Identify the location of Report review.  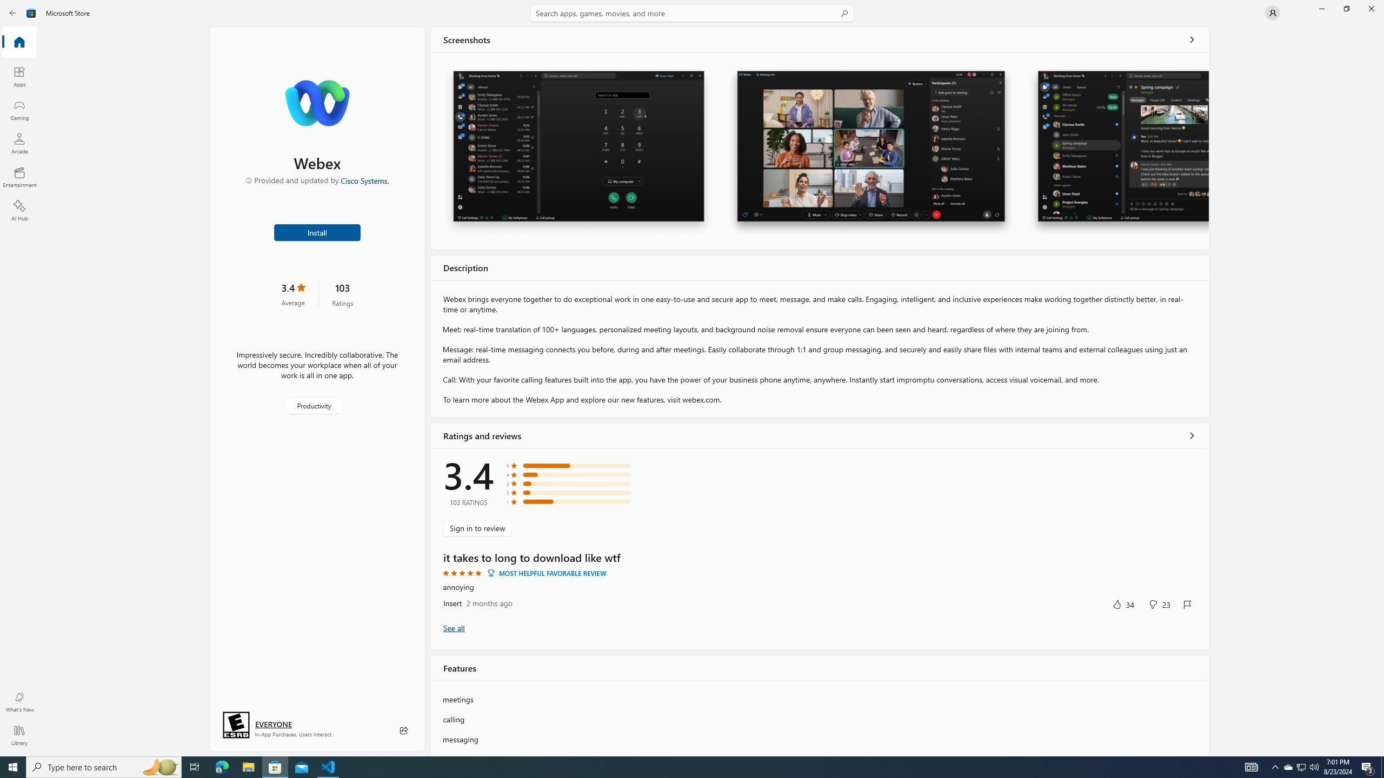
(1187, 604).